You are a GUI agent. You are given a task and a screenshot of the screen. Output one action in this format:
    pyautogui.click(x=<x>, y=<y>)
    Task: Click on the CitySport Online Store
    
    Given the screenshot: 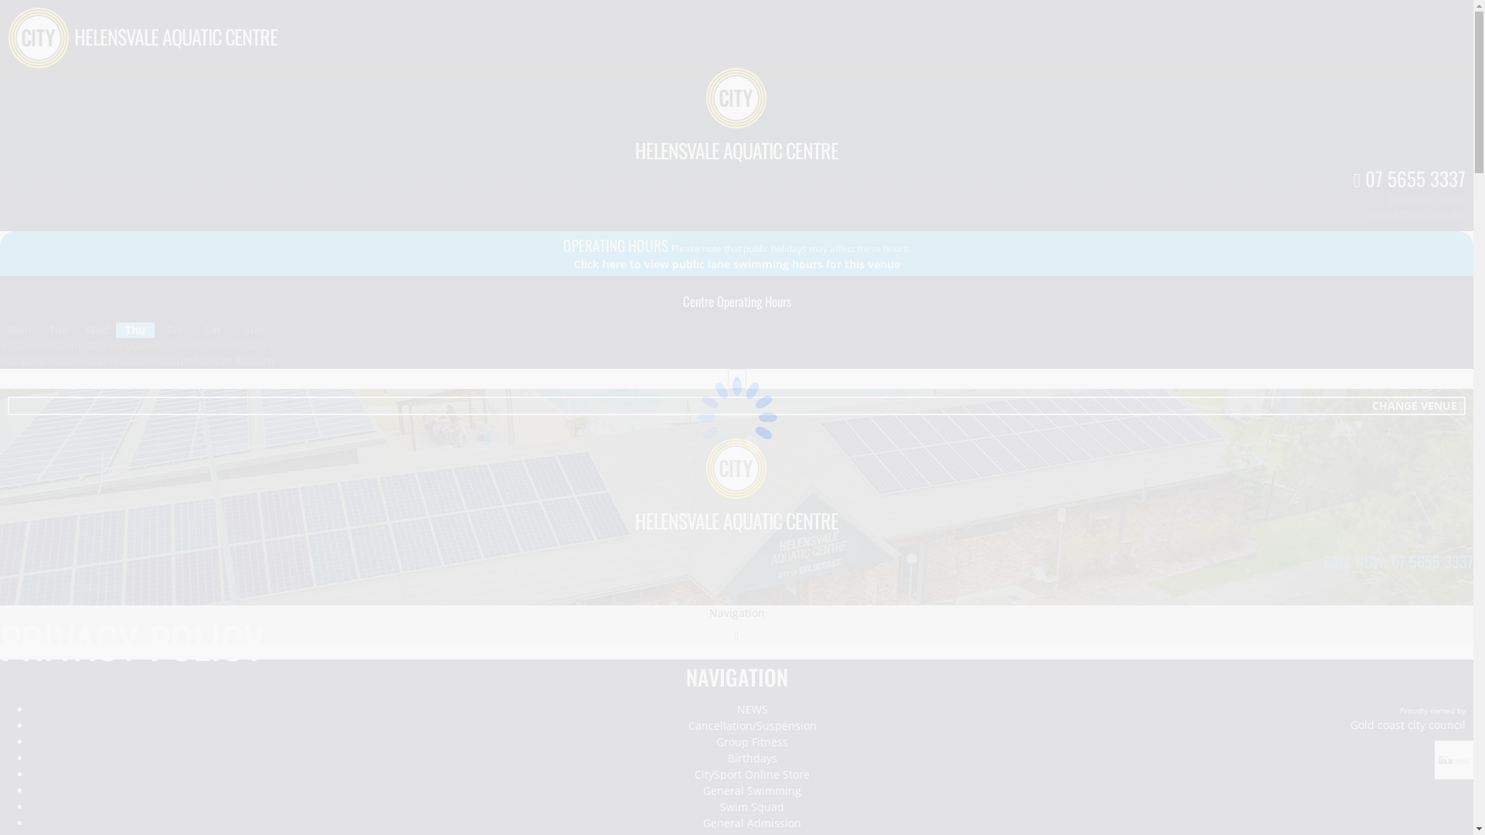 What is the action you would take?
    pyautogui.click(x=752, y=775)
    